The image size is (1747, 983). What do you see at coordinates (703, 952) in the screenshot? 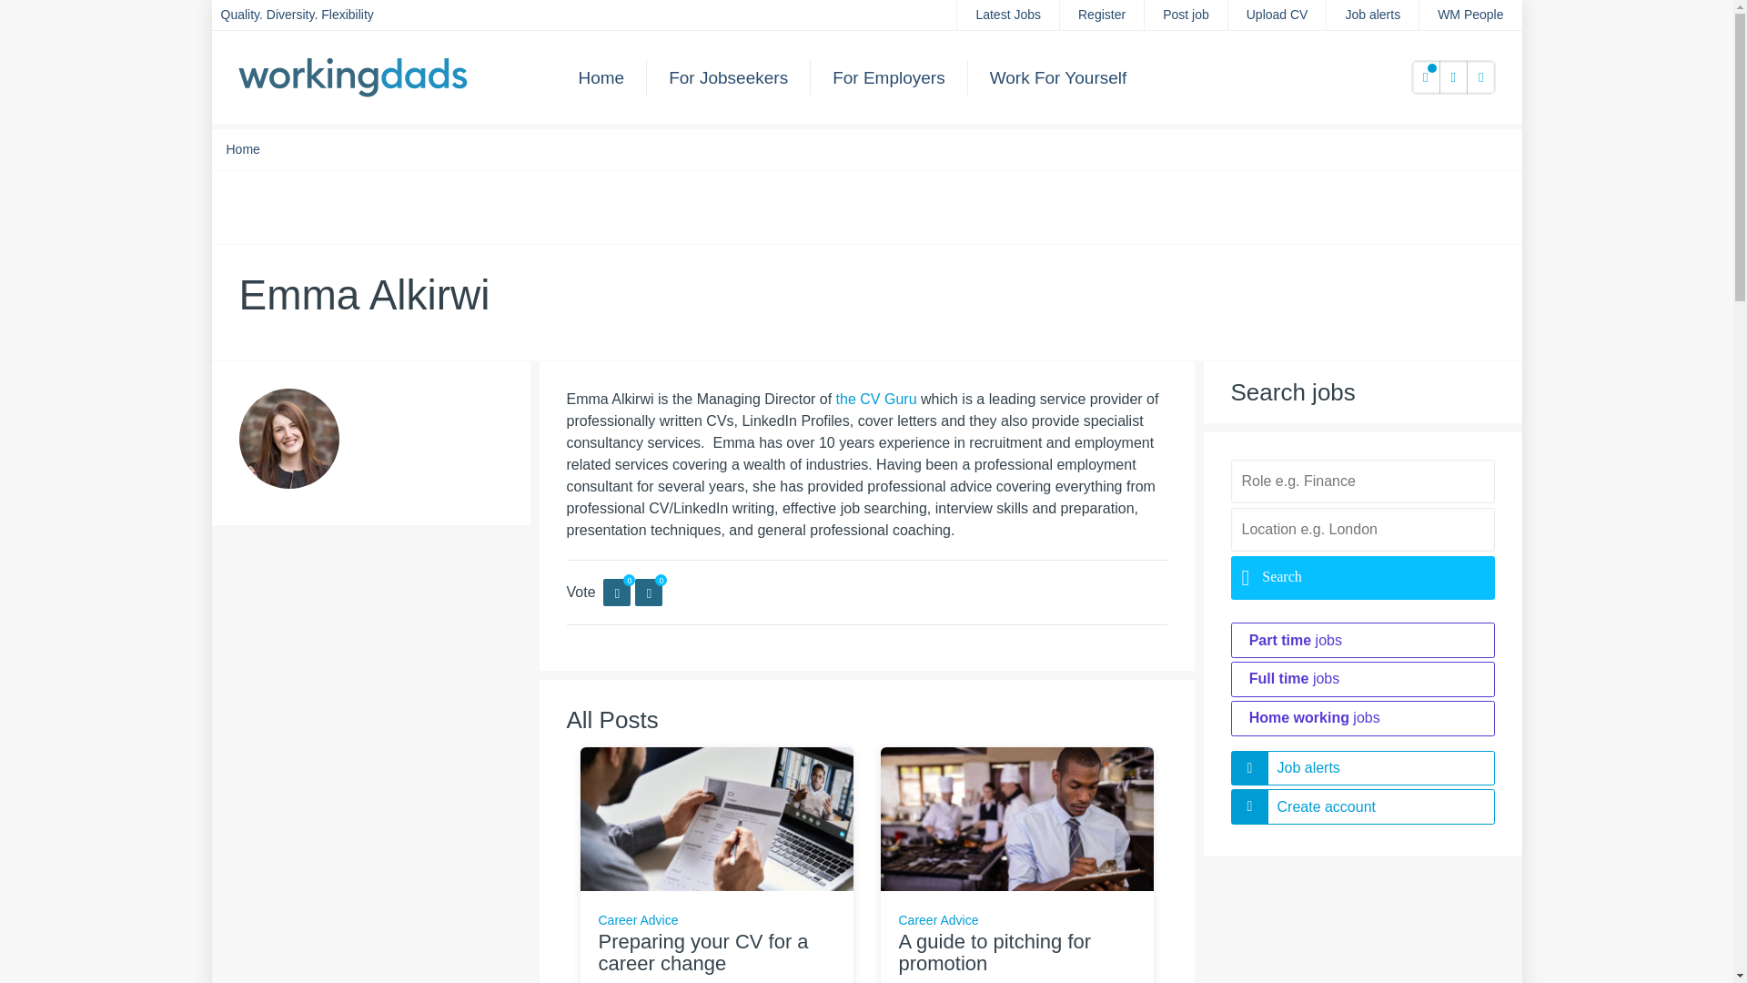
I see `Preparing your CV for a career change` at bounding box center [703, 952].